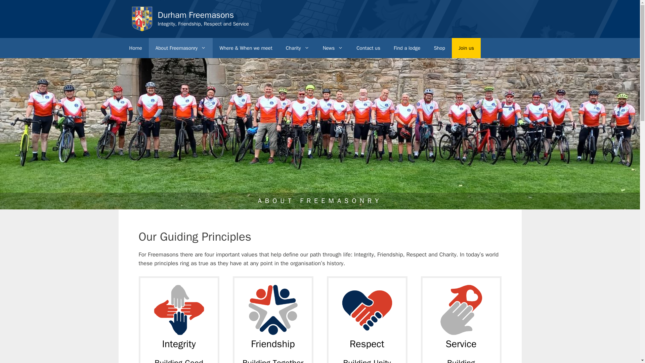 Image resolution: width=645 pixels, height=363 pixels. I want to click on friendship, so click(273, 310).